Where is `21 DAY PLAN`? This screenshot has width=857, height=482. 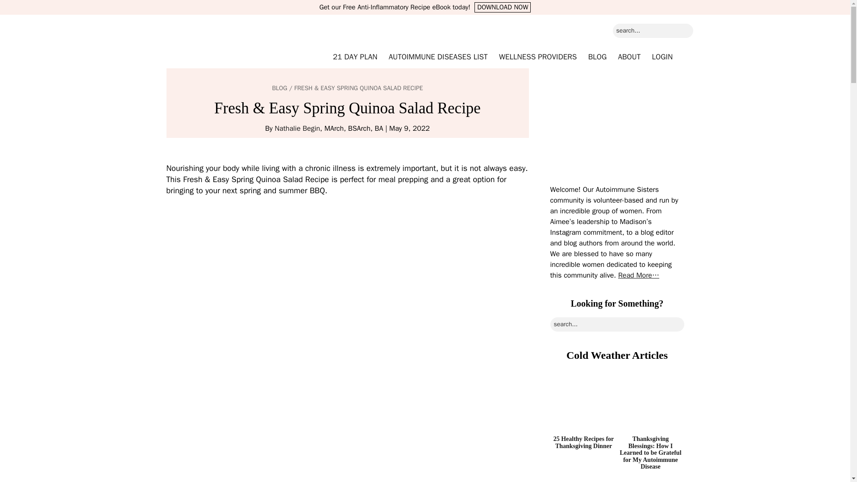
21 DAY PLAN is located at coordinates (355, 57).